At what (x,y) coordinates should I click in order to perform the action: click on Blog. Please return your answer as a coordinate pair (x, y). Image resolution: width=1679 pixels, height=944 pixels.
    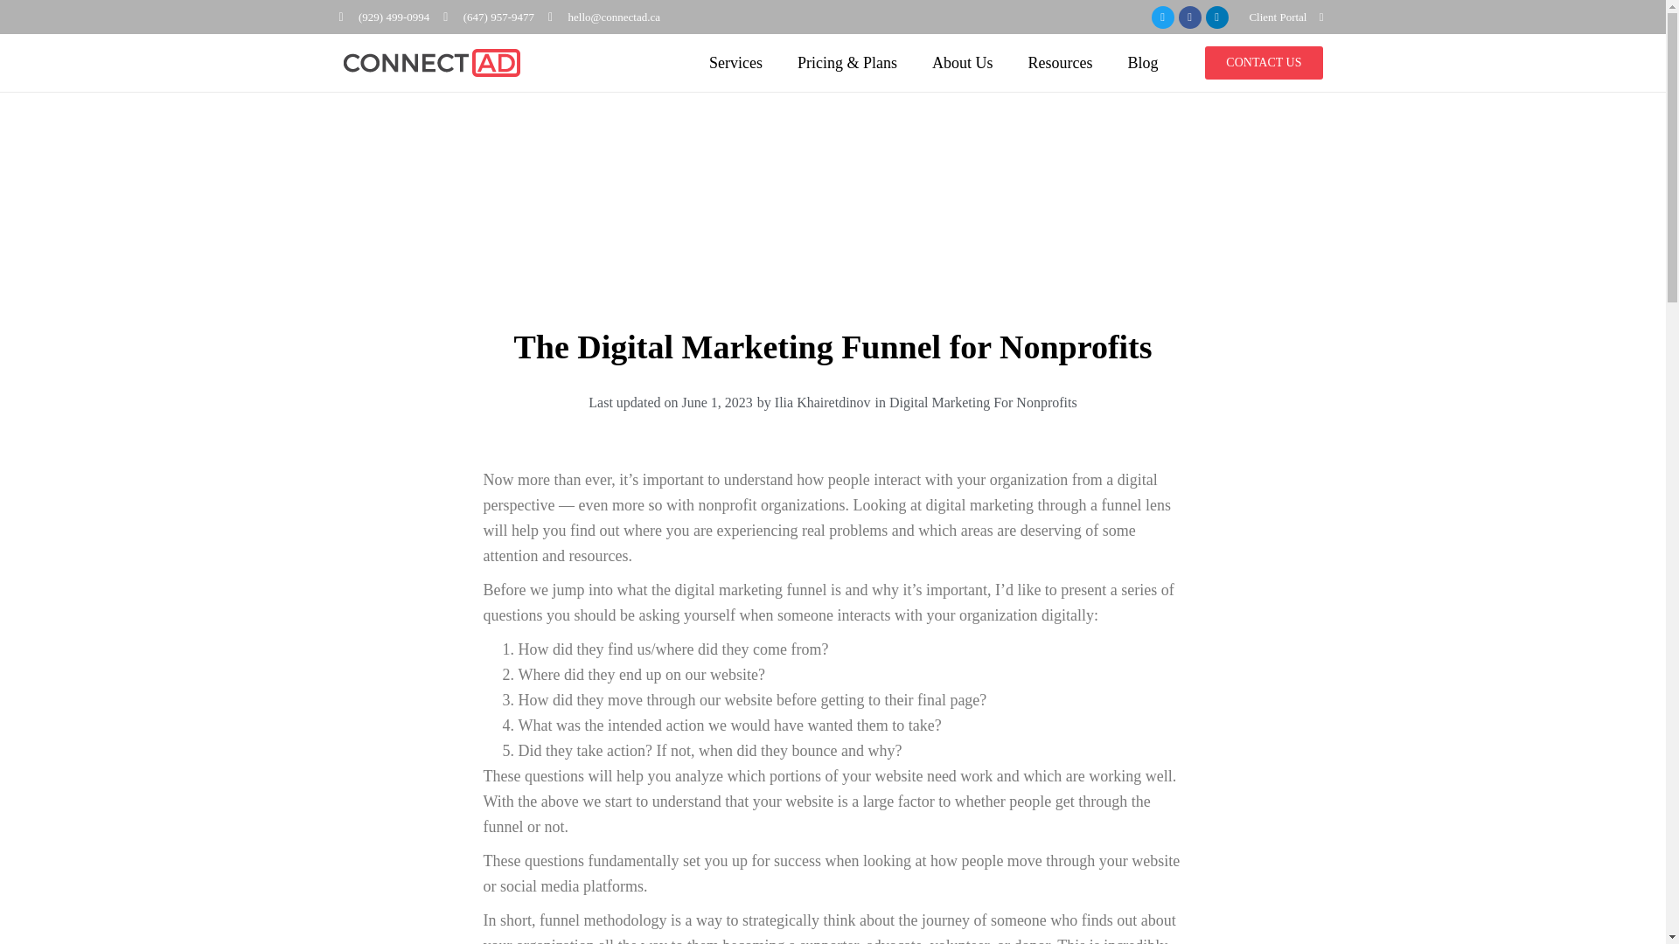
    Looking at the image, I should click on (1142, 63).